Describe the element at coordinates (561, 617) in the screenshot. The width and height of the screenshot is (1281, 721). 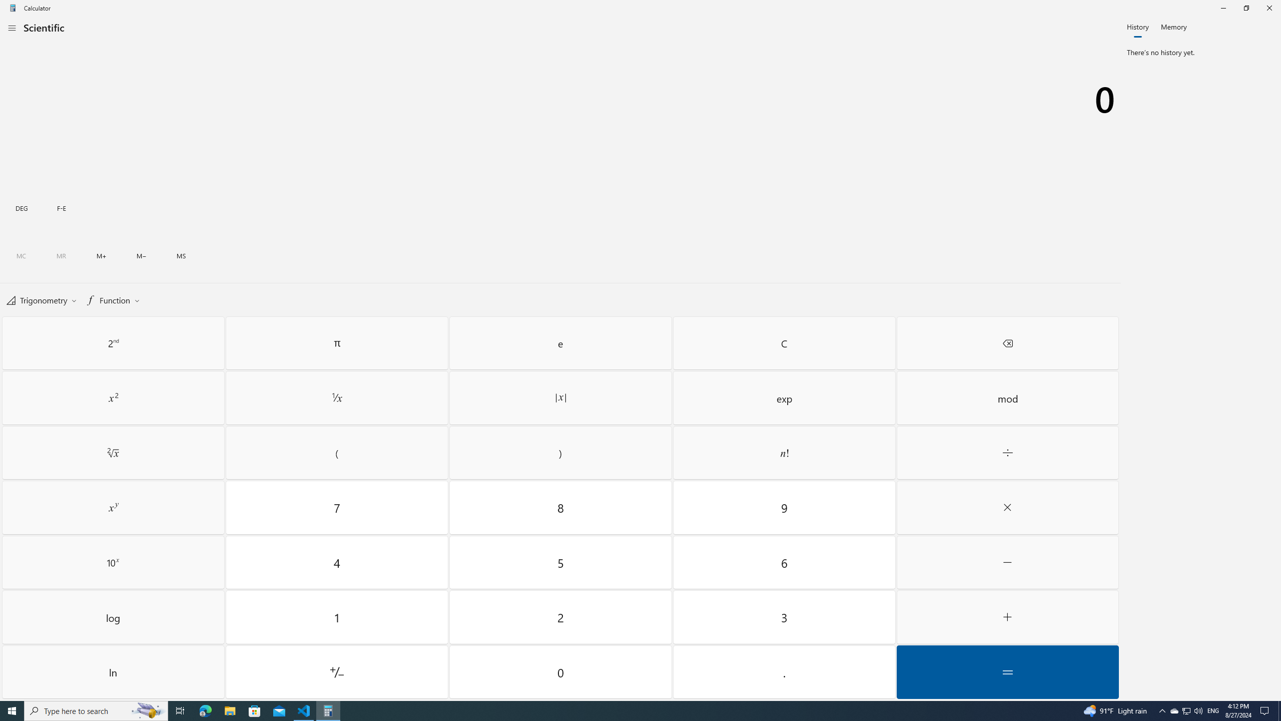
I see `Two` at that location.